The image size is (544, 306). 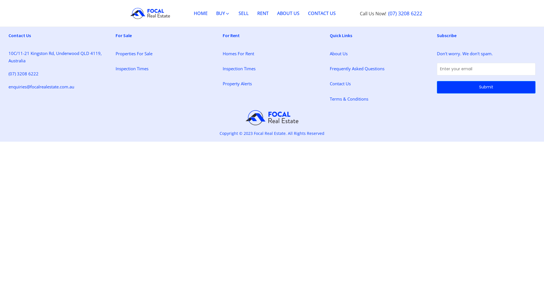 What do you see at coordinates (223, 14) in the screenshot?
I see `BUY` at bounding box center [223, 14].